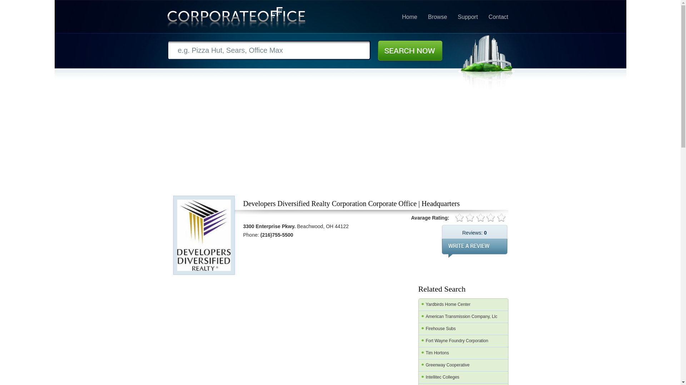  Describe the element at coordinates (463, 384) in the screenshot. I see `Tek Systems, Inc` at that location.